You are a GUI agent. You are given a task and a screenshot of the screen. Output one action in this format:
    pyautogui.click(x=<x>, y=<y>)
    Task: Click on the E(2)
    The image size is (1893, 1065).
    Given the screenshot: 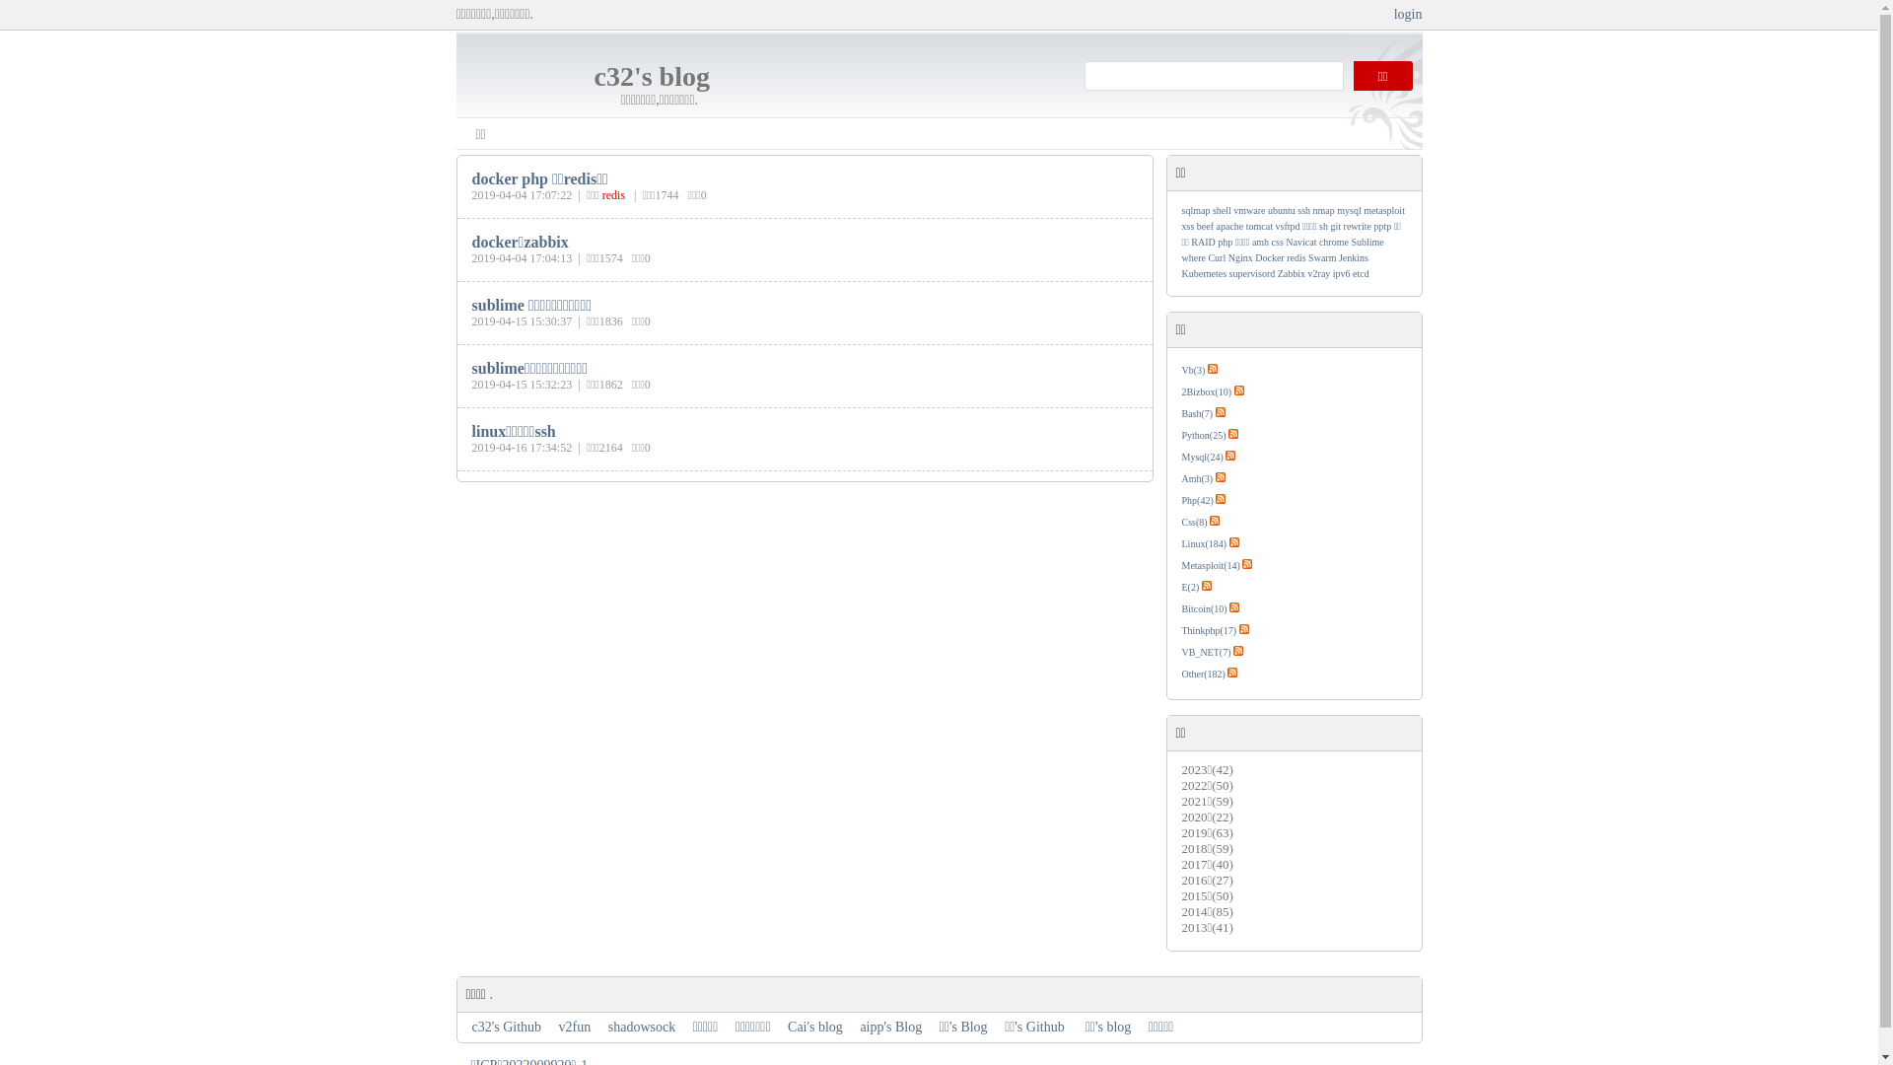 What is the action you would take?
    pyautogui.click(x=1190, y=588)
    